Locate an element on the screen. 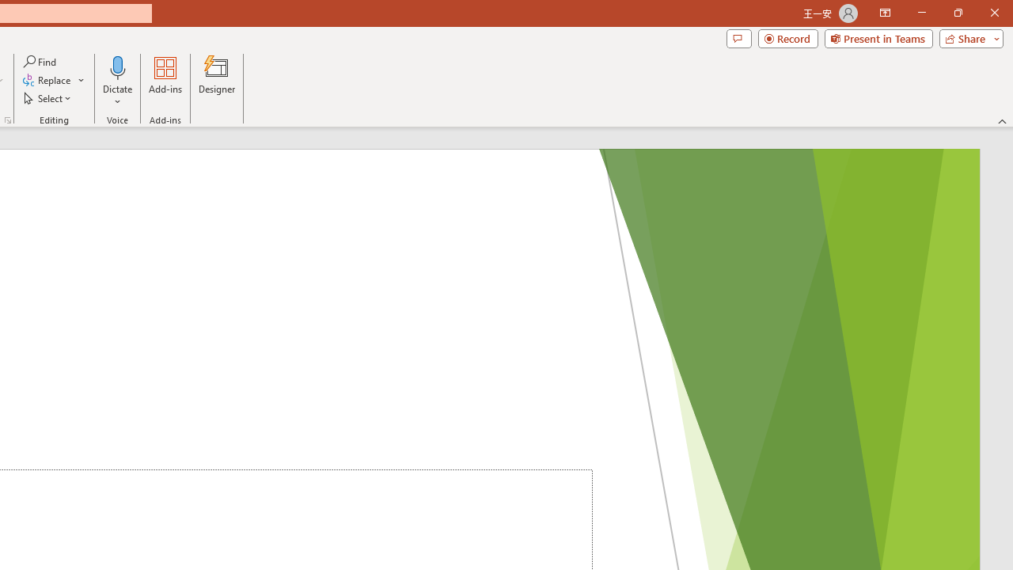 Image resolution: width=1013 pixels, height=570 pixels. Select is located at coordinates (48, 98).